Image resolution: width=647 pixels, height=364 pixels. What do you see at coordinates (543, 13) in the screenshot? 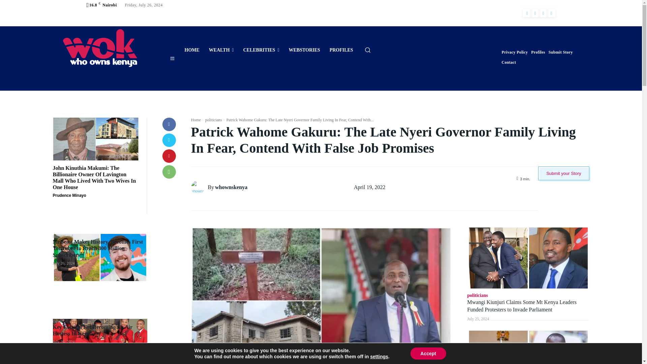
I see `Twitter` at bounding box center [543, 13].